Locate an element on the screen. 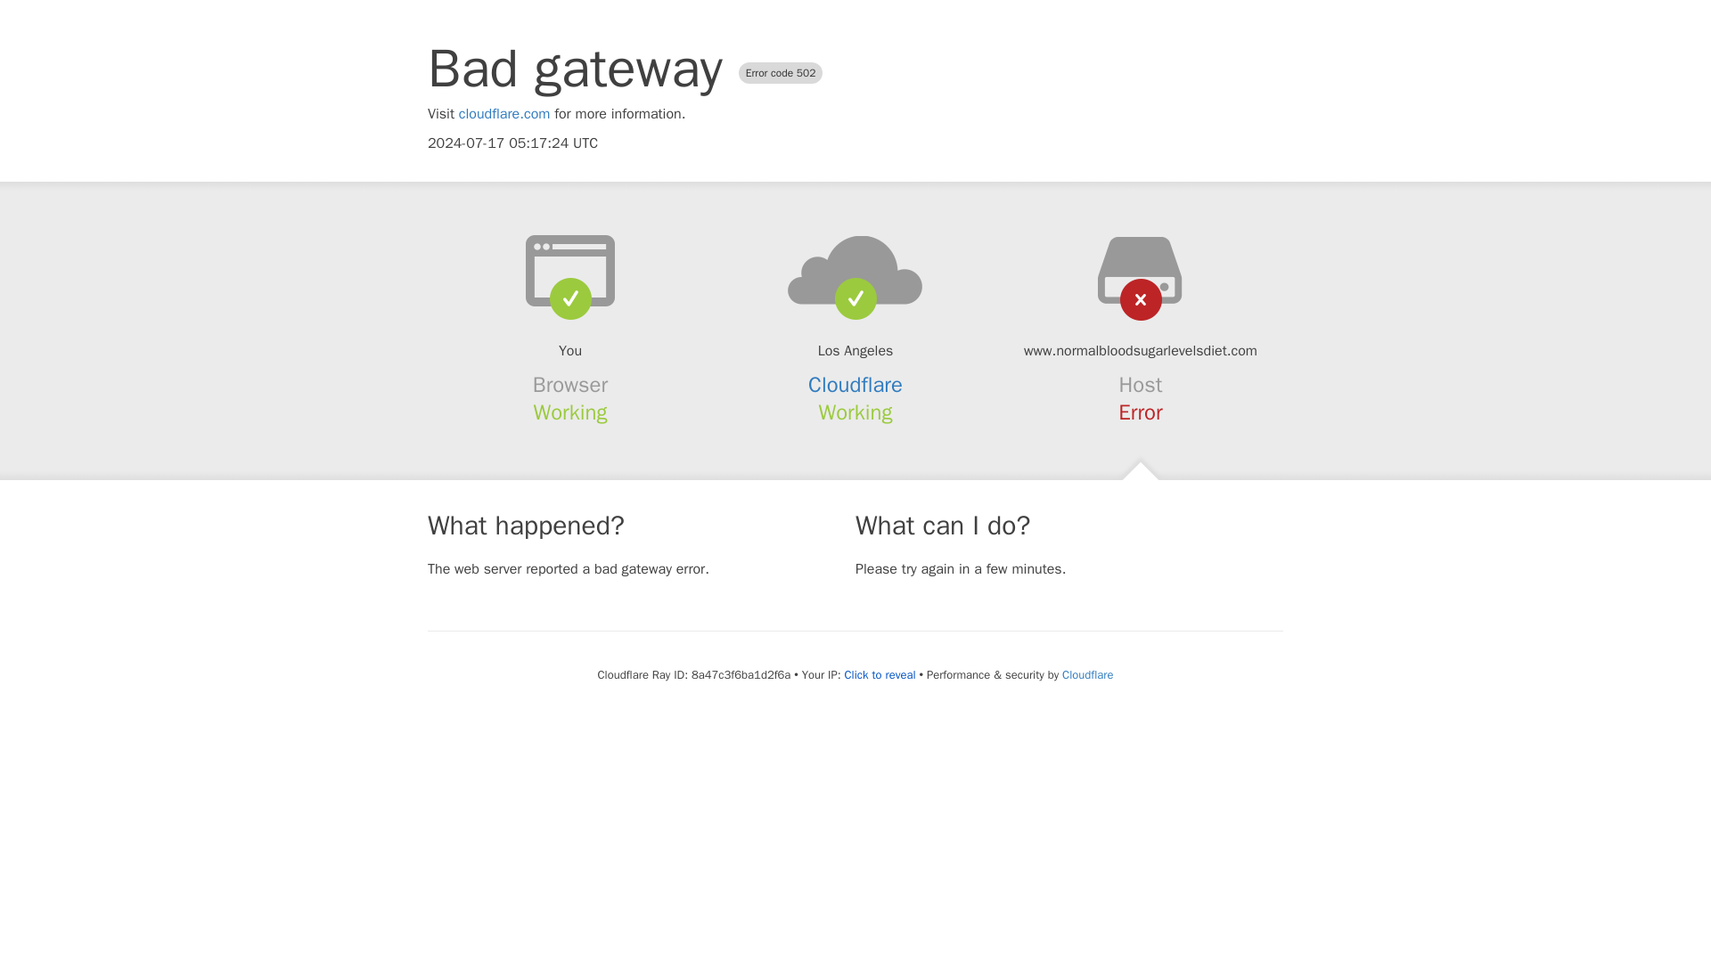 Image resolution: width=1711 pixels, height=962 pixels. cloudflare.com is located at coordinates (504, 114).